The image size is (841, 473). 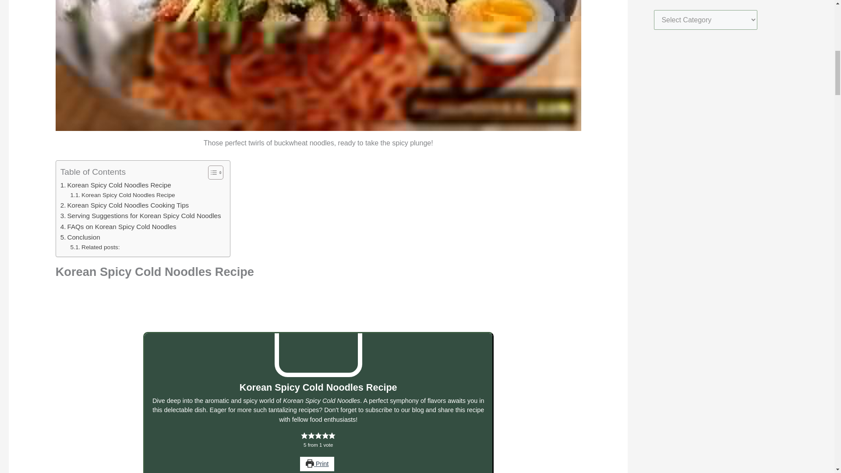 I want to click on FAQs on Korean Spicy Cold Noodles, so click(x=118, y=227).